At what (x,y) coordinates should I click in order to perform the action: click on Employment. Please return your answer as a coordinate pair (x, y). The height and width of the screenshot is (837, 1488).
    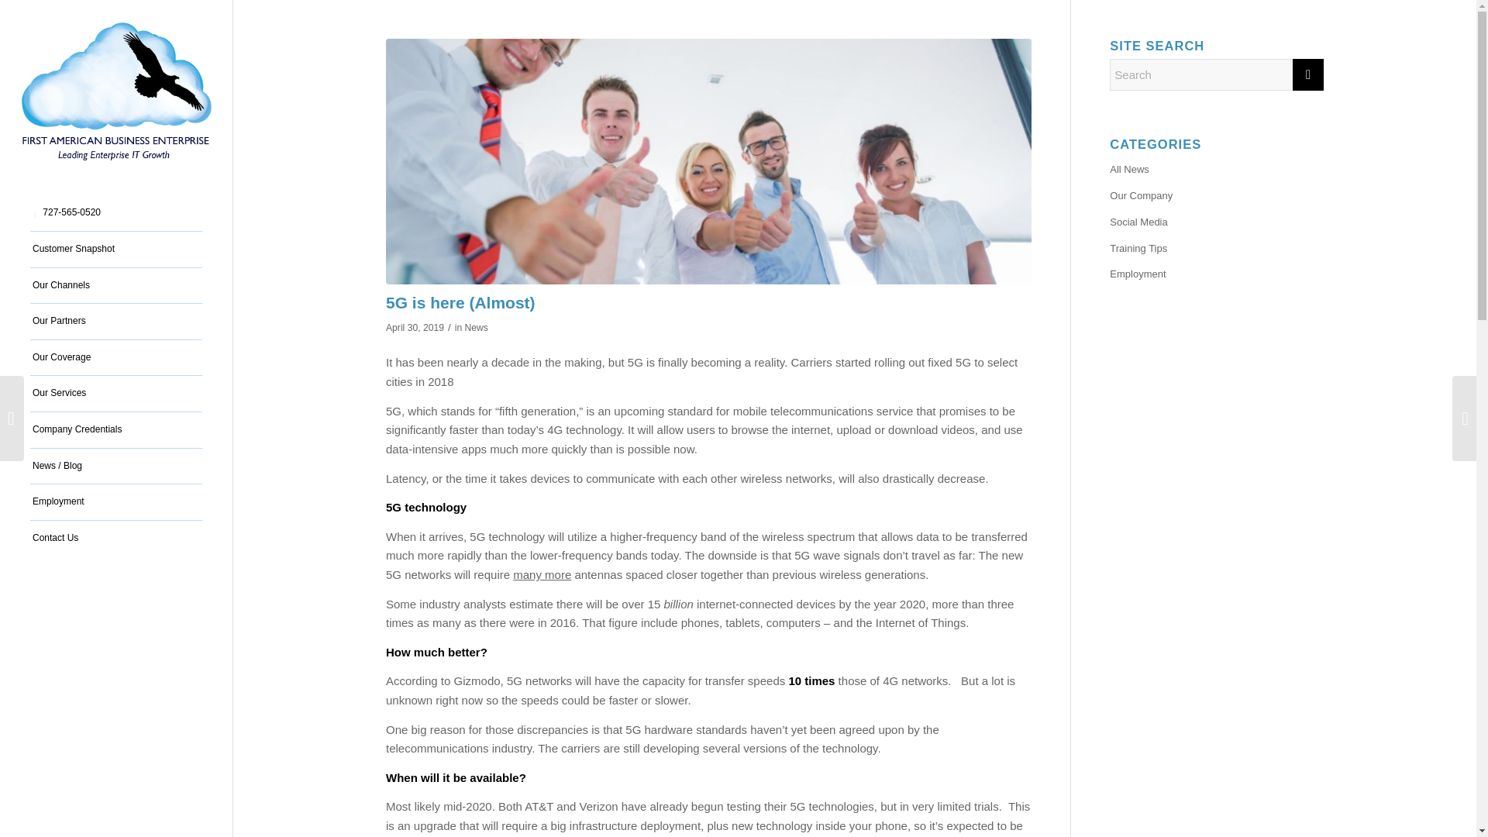
    Looking at the image, I should click on (116, 502).